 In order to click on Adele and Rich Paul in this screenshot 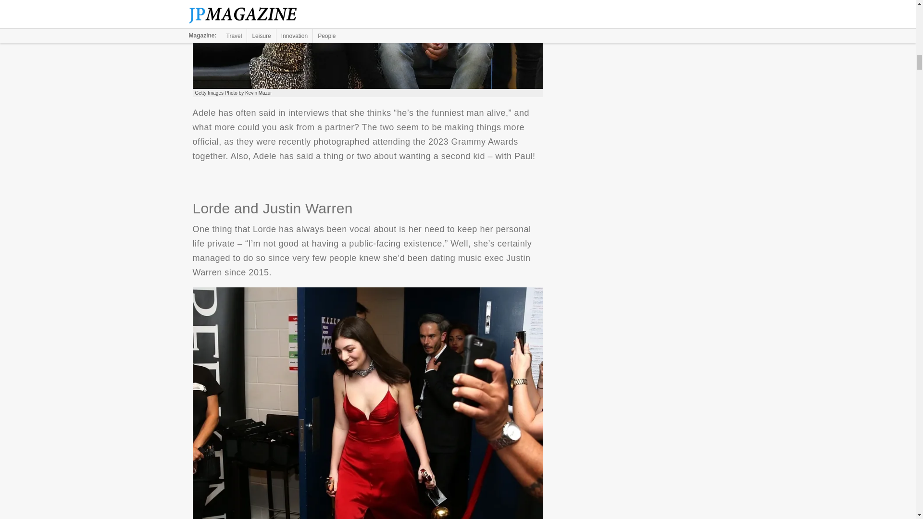, I will do `click(367, 44)`.